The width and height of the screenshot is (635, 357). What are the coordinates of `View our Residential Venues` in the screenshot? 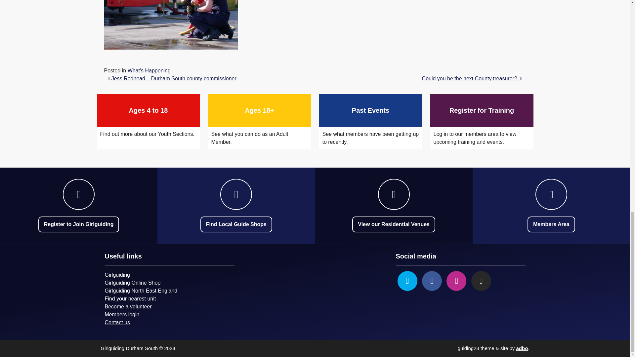 It's located at (394, 224).